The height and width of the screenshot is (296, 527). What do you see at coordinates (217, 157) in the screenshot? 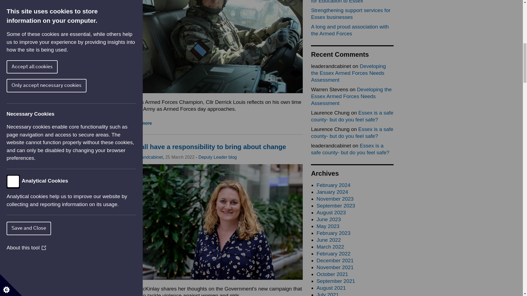
I see `Deputy Leader blog` at bounding box center [217, 157].